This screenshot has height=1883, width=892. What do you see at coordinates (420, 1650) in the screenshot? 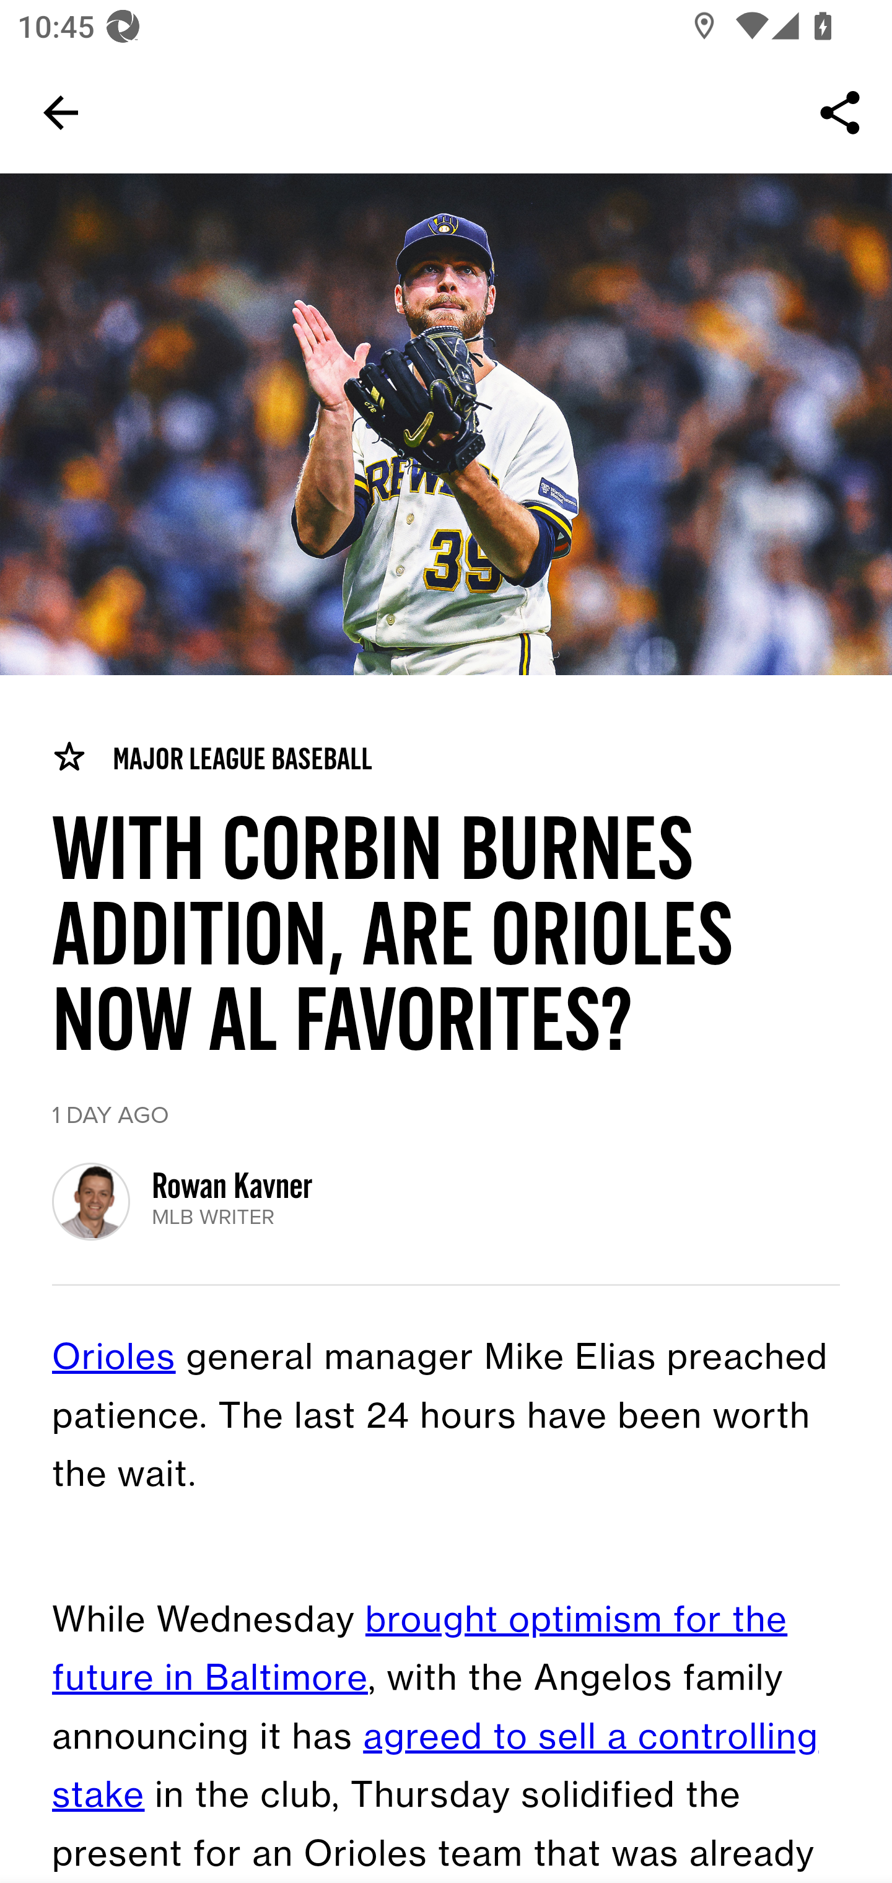
I see `brought optimism for the future in Baltimore` at bounding box center [420, 1650].